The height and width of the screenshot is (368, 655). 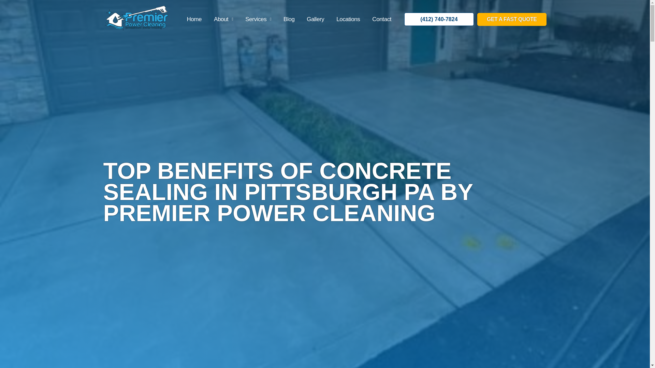 What do you see at coordinates (223, 19) in the screenshot?
I see `About` at bounding box center [223, 19].